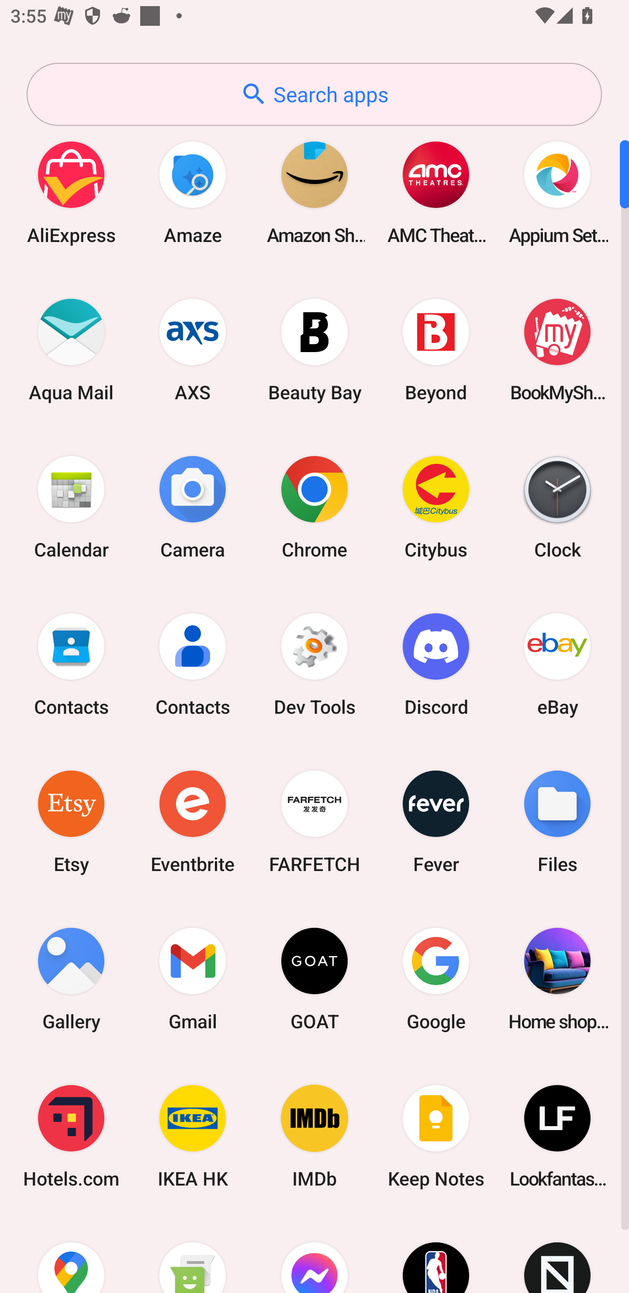 This screenshot has height=1293, width=629. Describe the element at coordinates (71, 349) in the screenshot. I see `Aqua Mail` at that location.